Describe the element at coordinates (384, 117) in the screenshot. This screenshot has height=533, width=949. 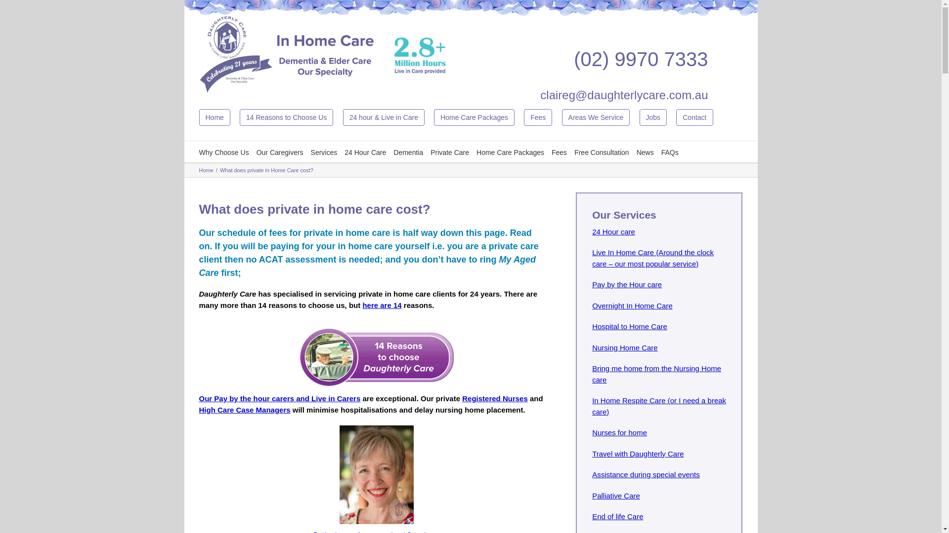
I see `24 hour & Live in Care` at that location.